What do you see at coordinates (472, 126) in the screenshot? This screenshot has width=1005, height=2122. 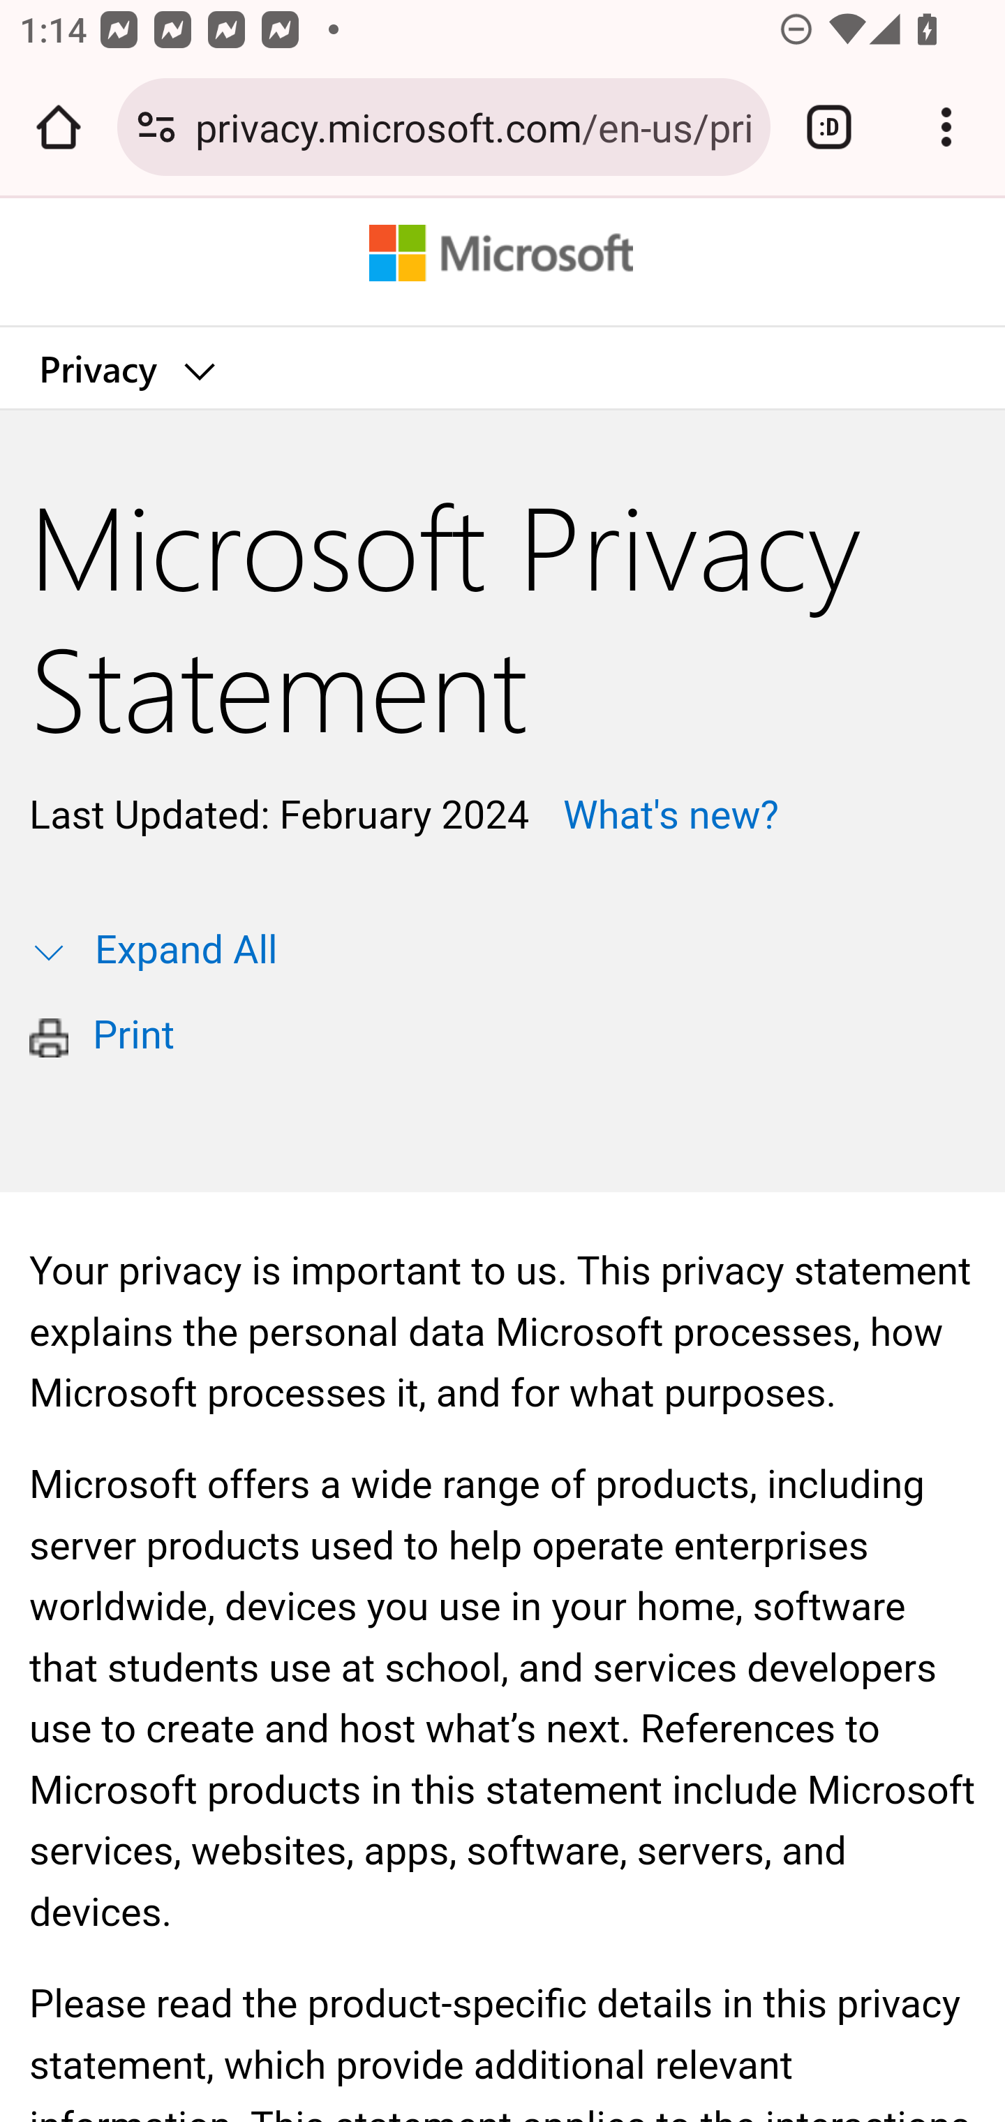 I see `privacy.microsoft.com/en-us/privacystatement` at bounding box center [472, 126].